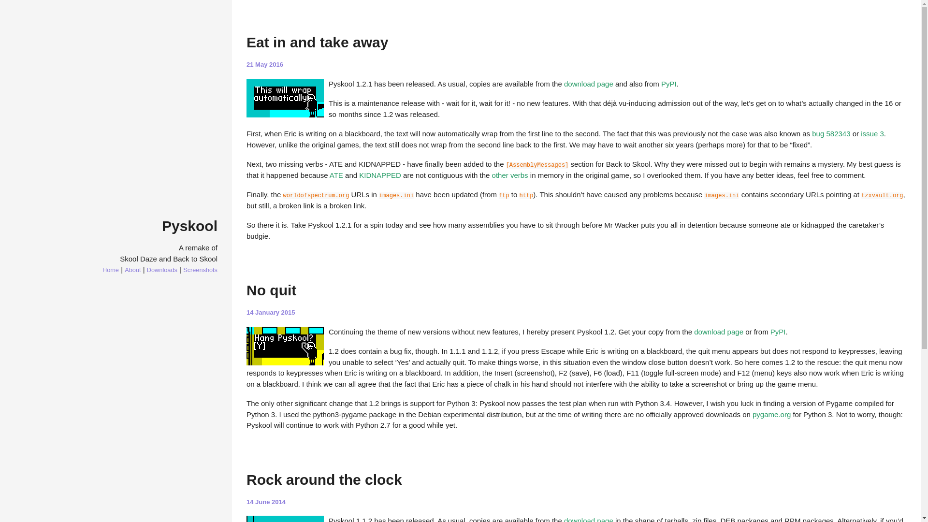 The image size is (928, 522). Describe the element at coordinates (718, 332) in the screenshot. I see `download page` at that location.